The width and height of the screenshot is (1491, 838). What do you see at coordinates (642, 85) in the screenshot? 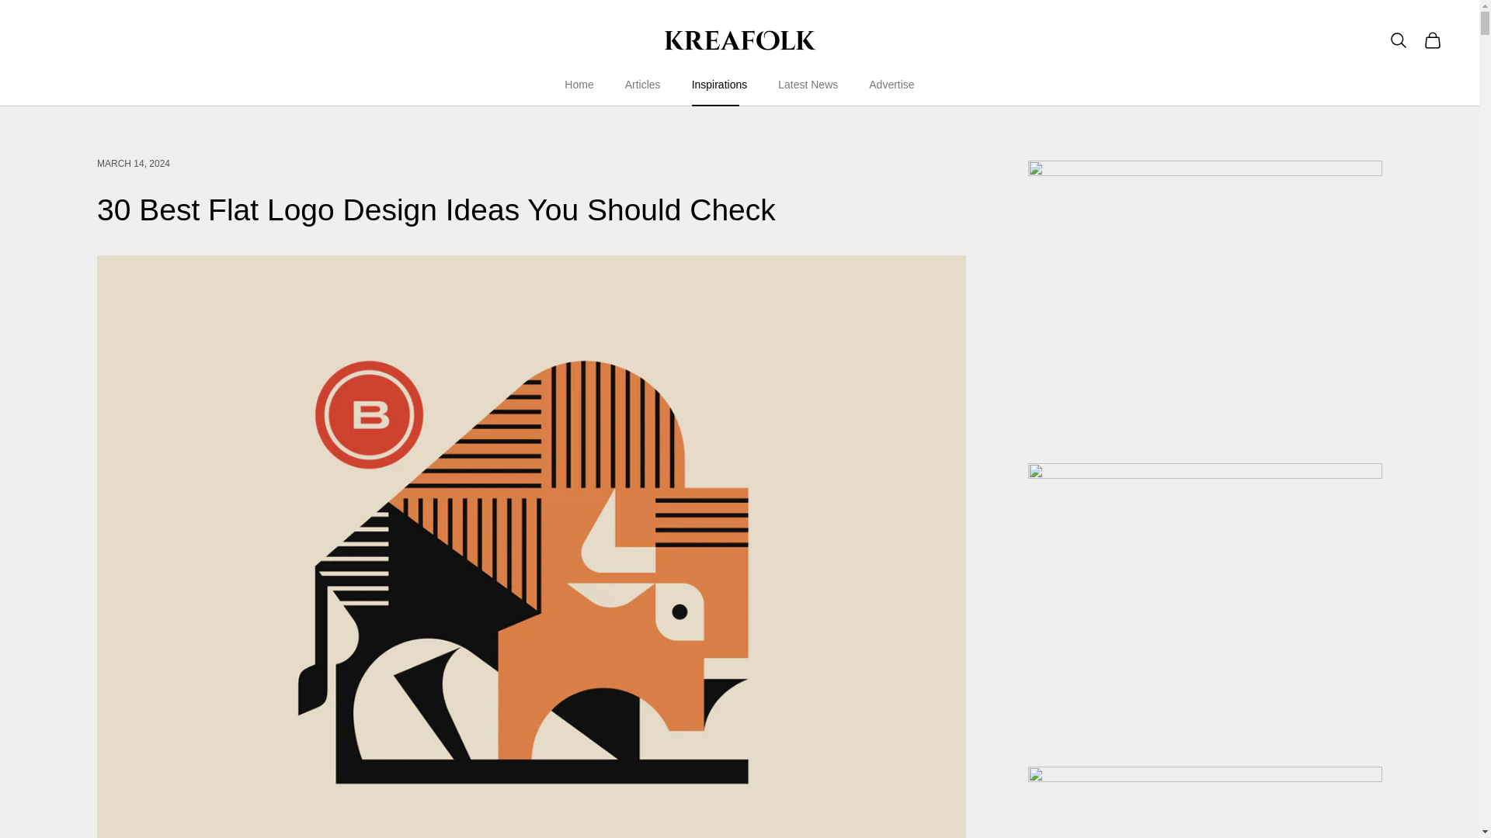
I see `Articles` at bounding box center [642, 85].